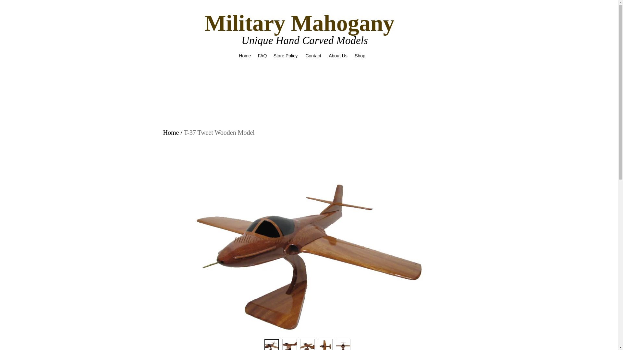 The image size is (623, 350). What do you see at coordinates (262, 55) in the screenshot?
I see `FAQ` at bounding box center [262, 55].